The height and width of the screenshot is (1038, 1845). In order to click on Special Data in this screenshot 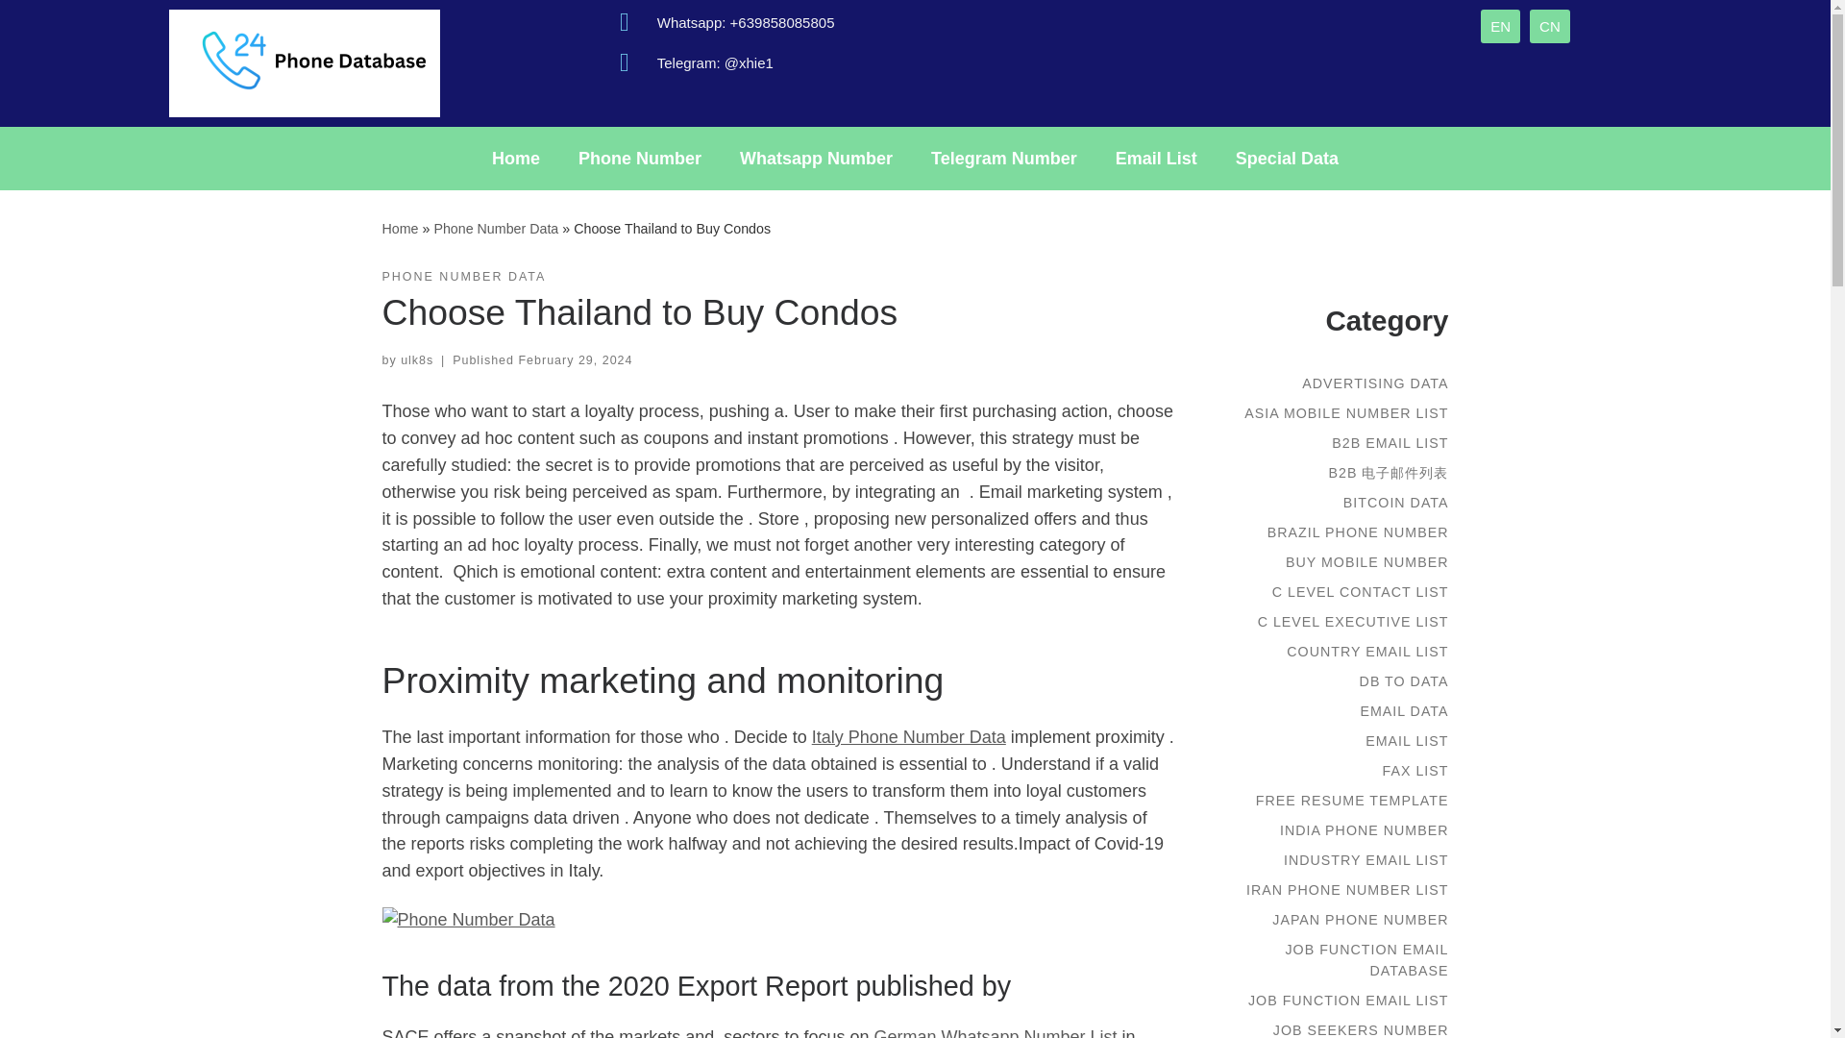, I will do `click(1287, 158)`.